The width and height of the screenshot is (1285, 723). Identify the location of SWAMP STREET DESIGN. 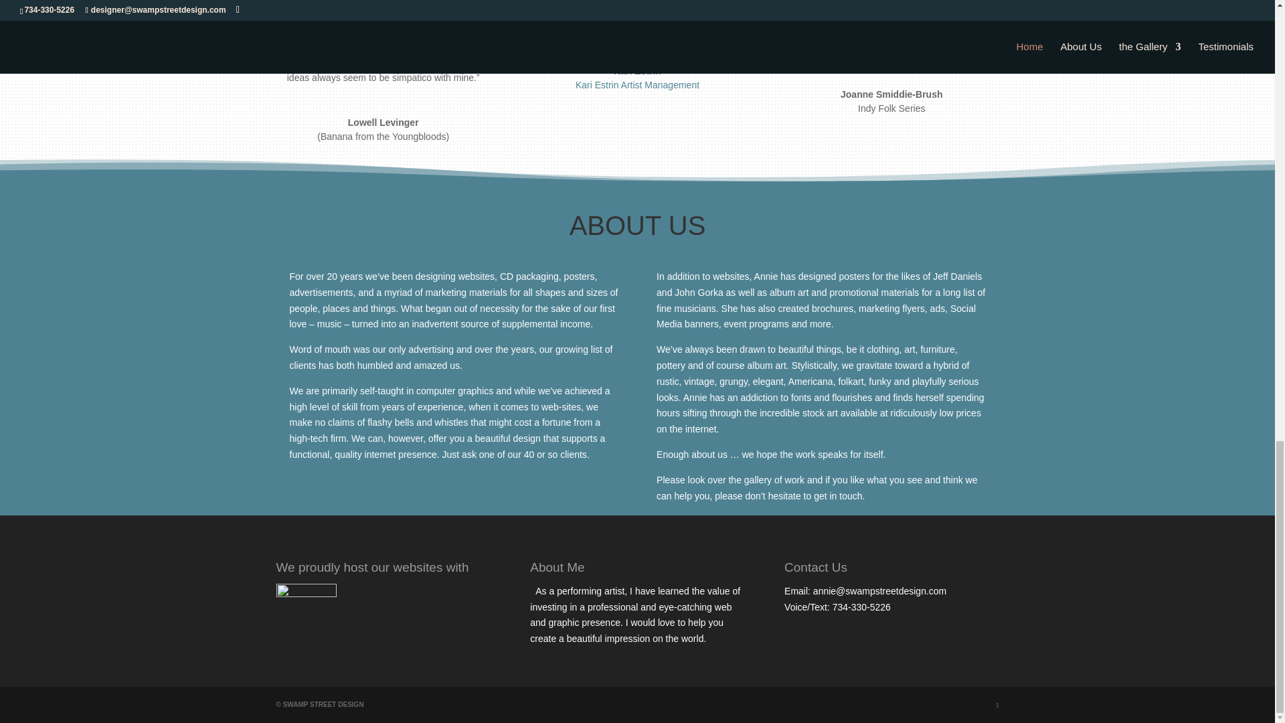
(323, 704).